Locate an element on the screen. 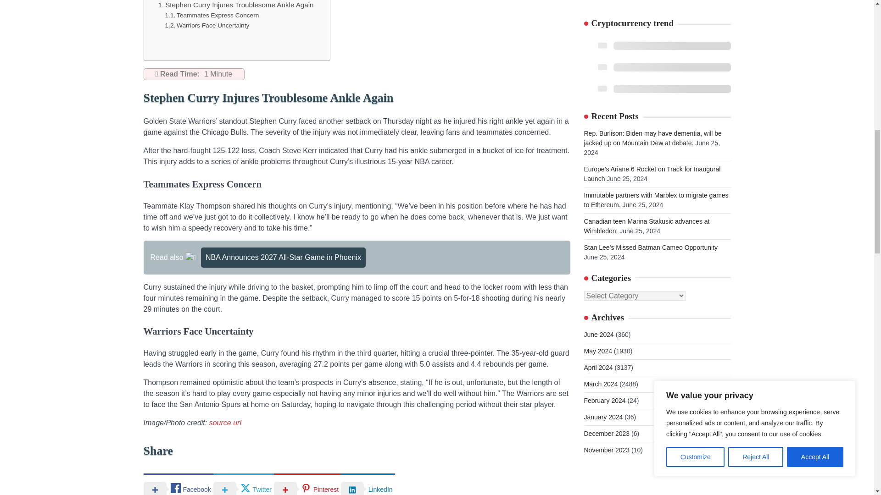 The image size is (881, 495). Stephen Curry Injures Troublesome Ankle Again is located at coordinates (235, 5).